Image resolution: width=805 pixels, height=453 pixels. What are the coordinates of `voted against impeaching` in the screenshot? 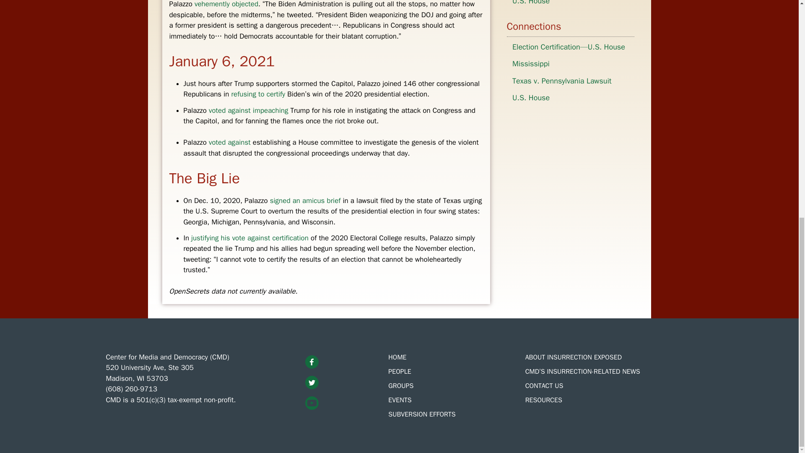 It's located at (248, 110).